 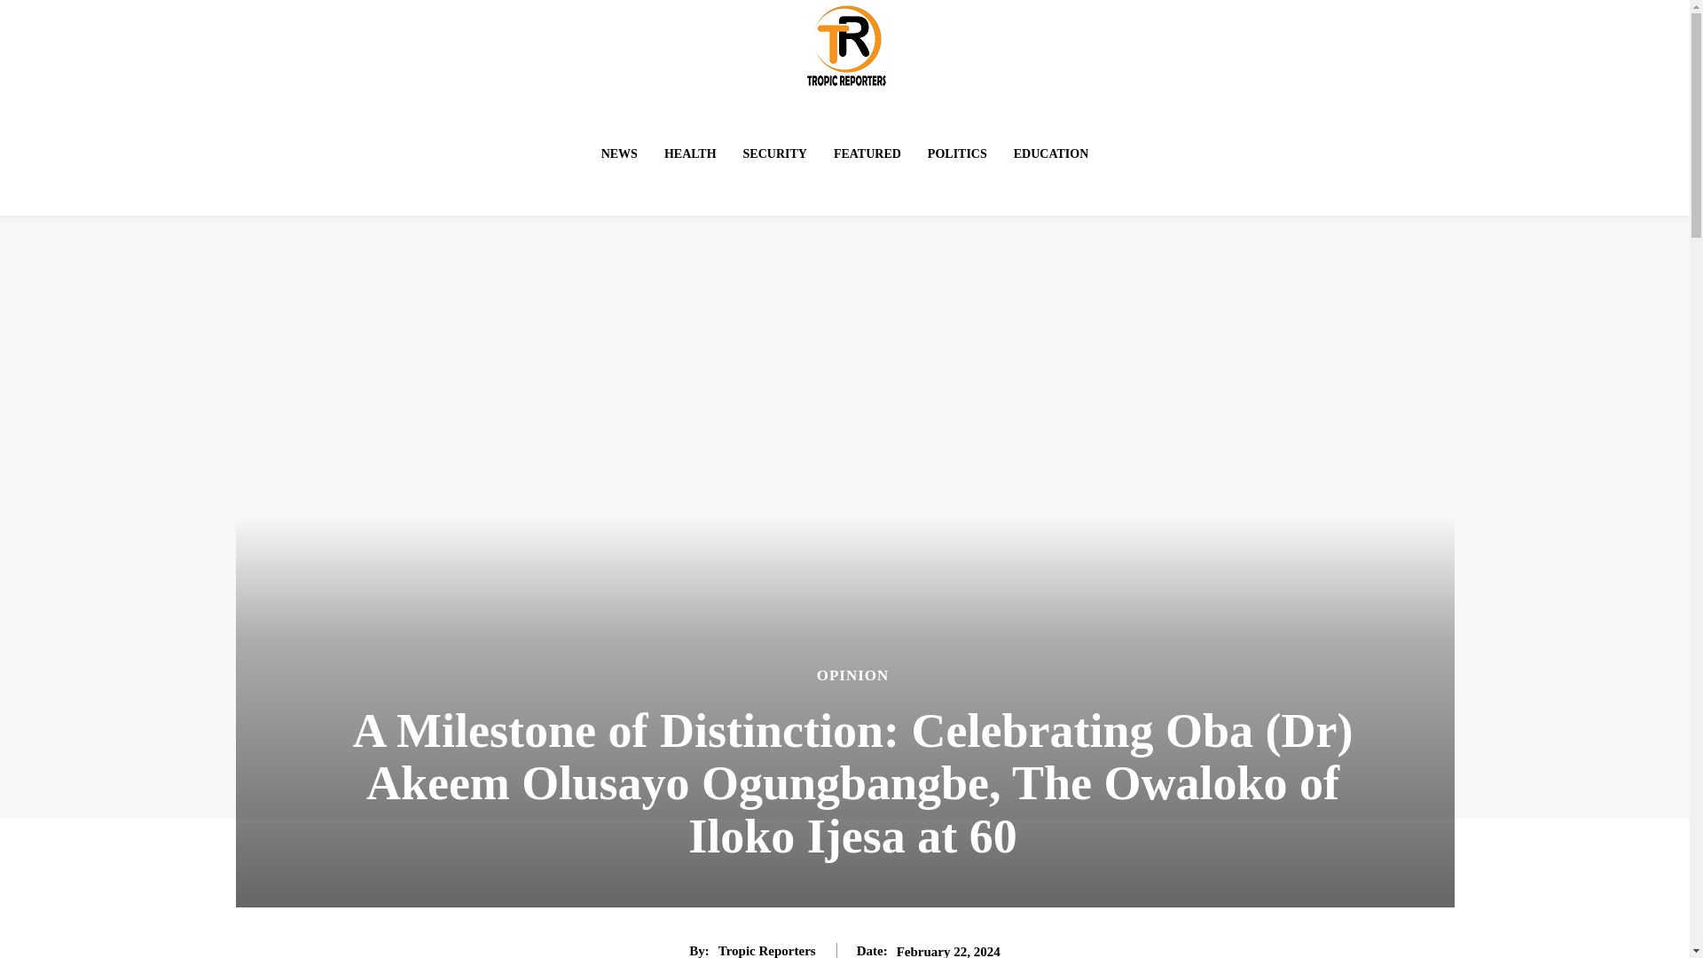 I want to click on POLITICS, so click(x=958, y=154).